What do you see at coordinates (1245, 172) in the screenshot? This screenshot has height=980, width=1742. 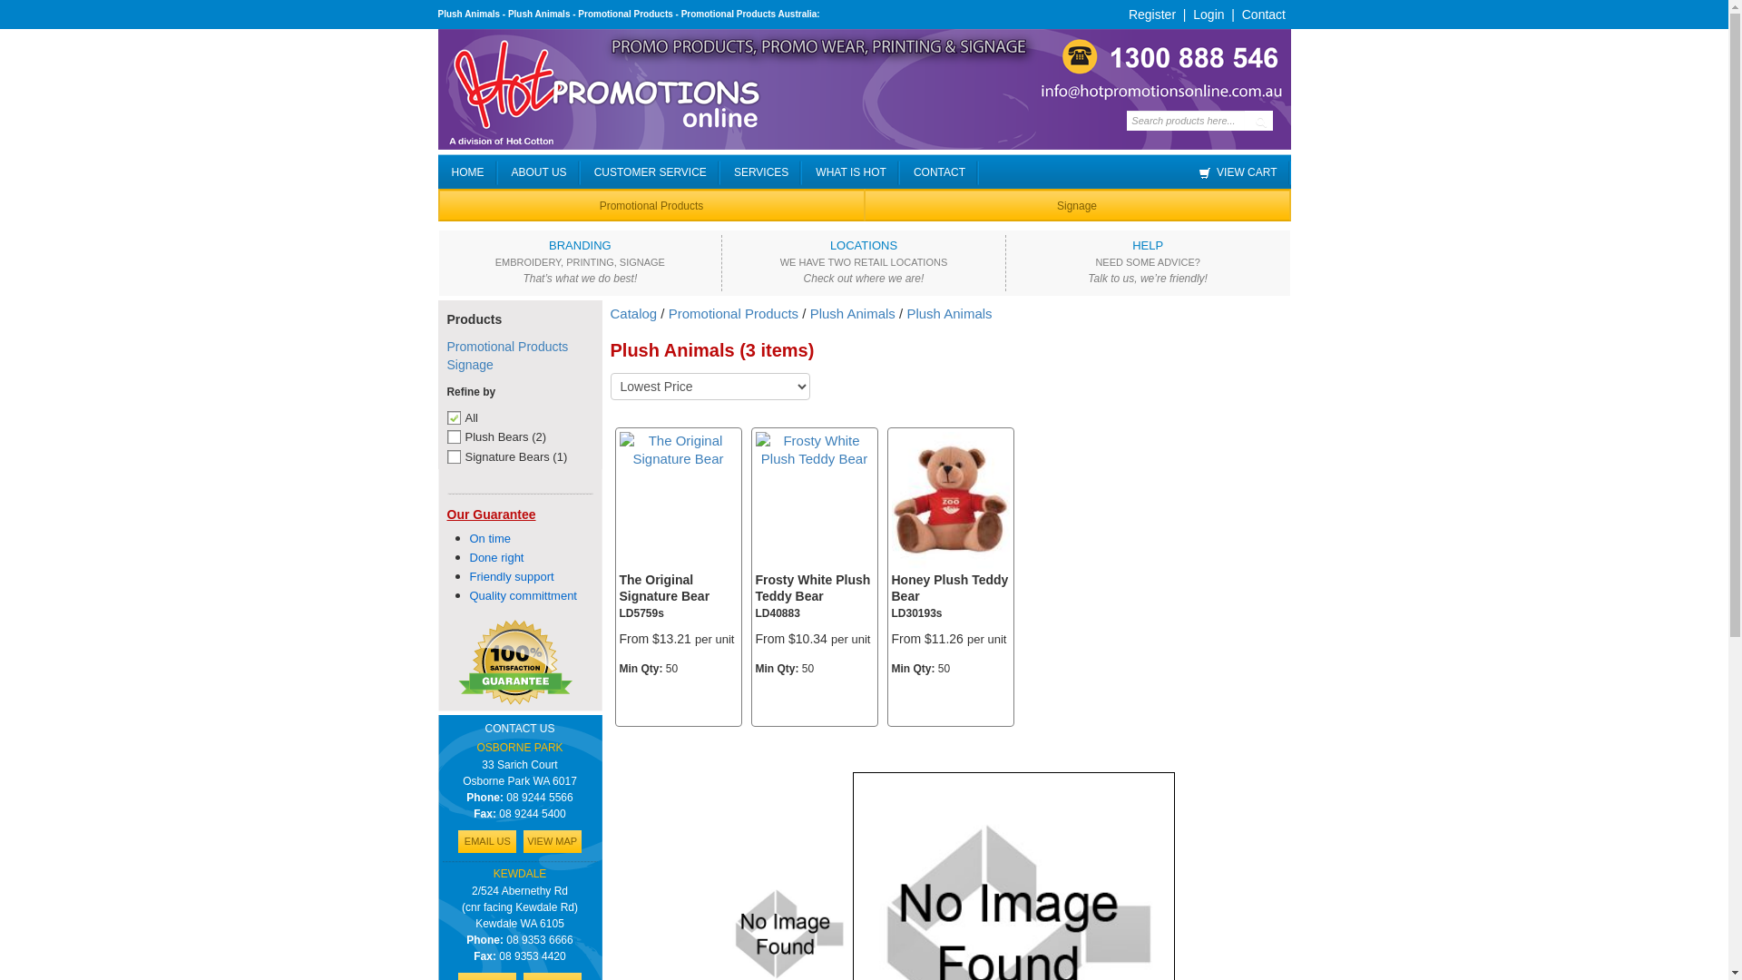 I see `VIEW CART` at bounding box center [1245, 172].